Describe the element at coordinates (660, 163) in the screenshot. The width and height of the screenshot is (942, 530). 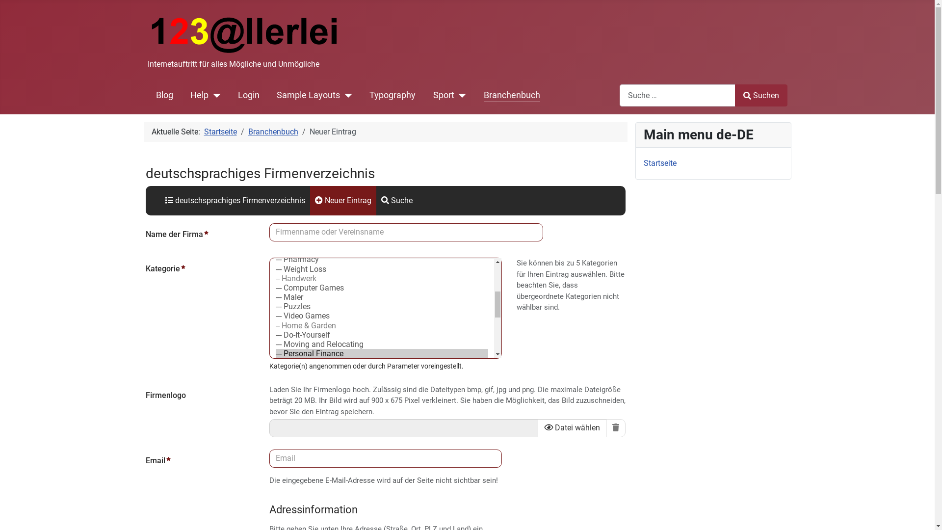
I see `Startseite` at that location.